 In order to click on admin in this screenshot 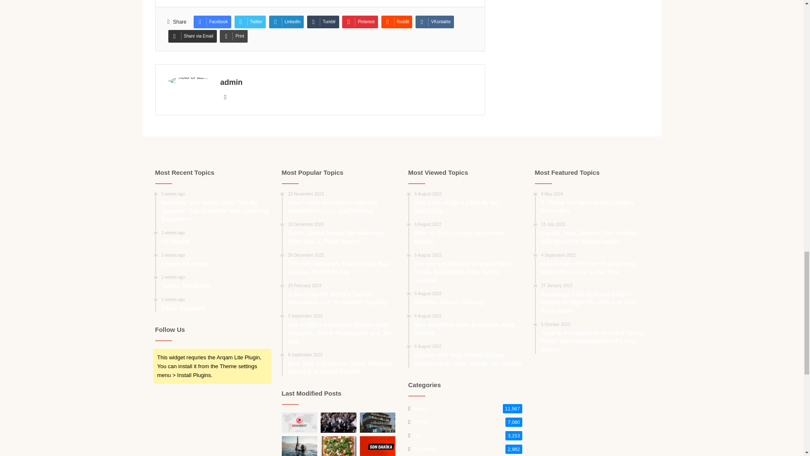, I will do `click(231, 82)`.